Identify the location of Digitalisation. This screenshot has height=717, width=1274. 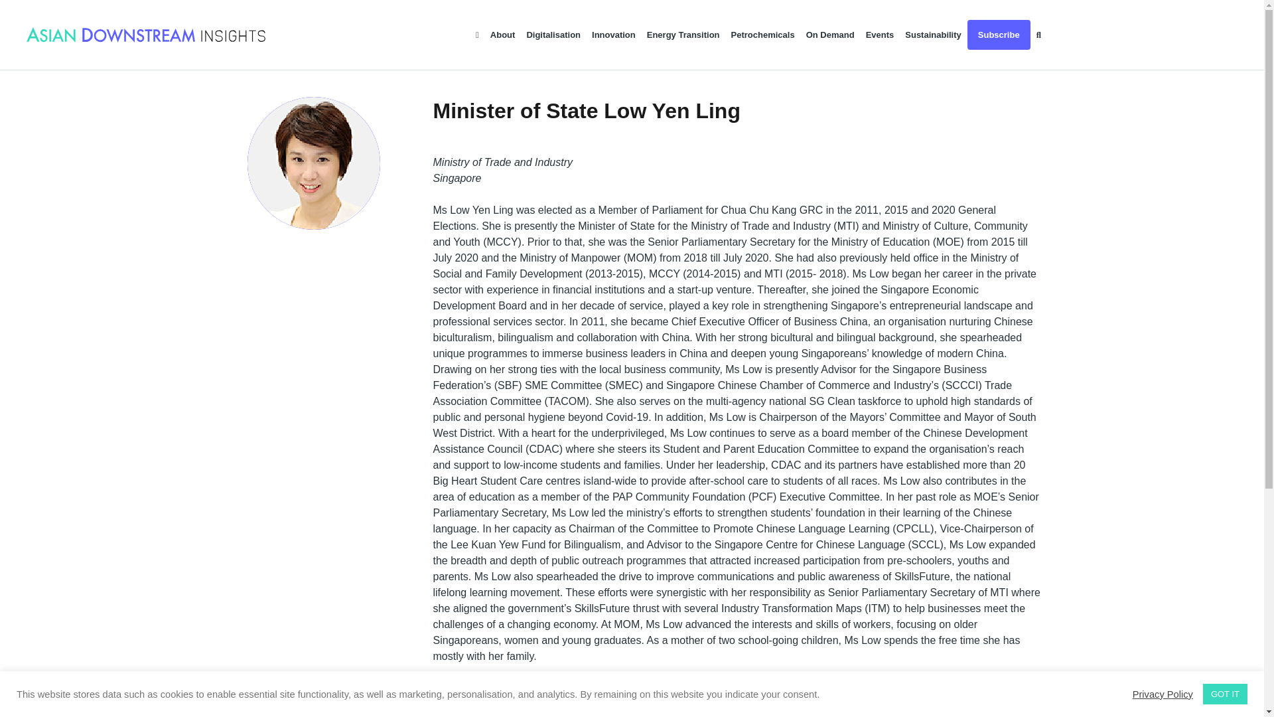
(553, 35).